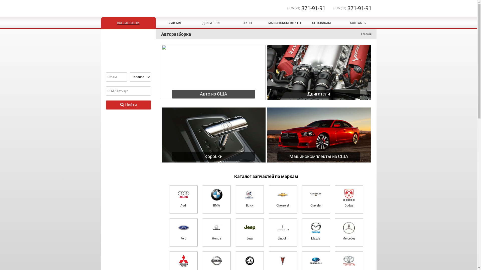  Describe the element at coordinates (349, 199) in the screenshot. I see `Dodge` at that location.